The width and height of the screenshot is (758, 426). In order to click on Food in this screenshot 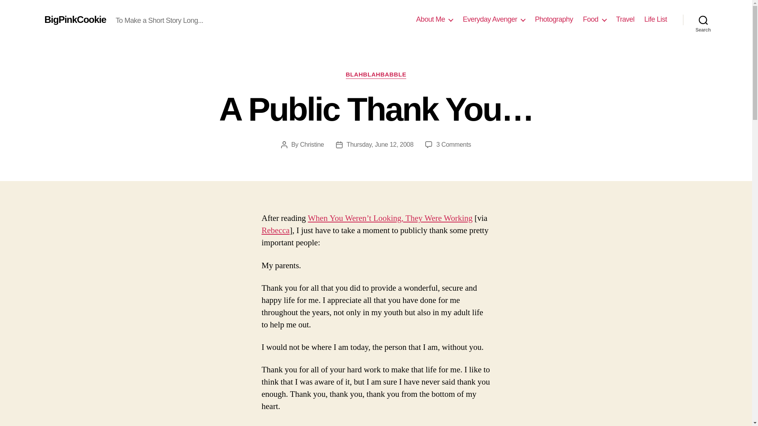, I will do `click(595, 19)`.